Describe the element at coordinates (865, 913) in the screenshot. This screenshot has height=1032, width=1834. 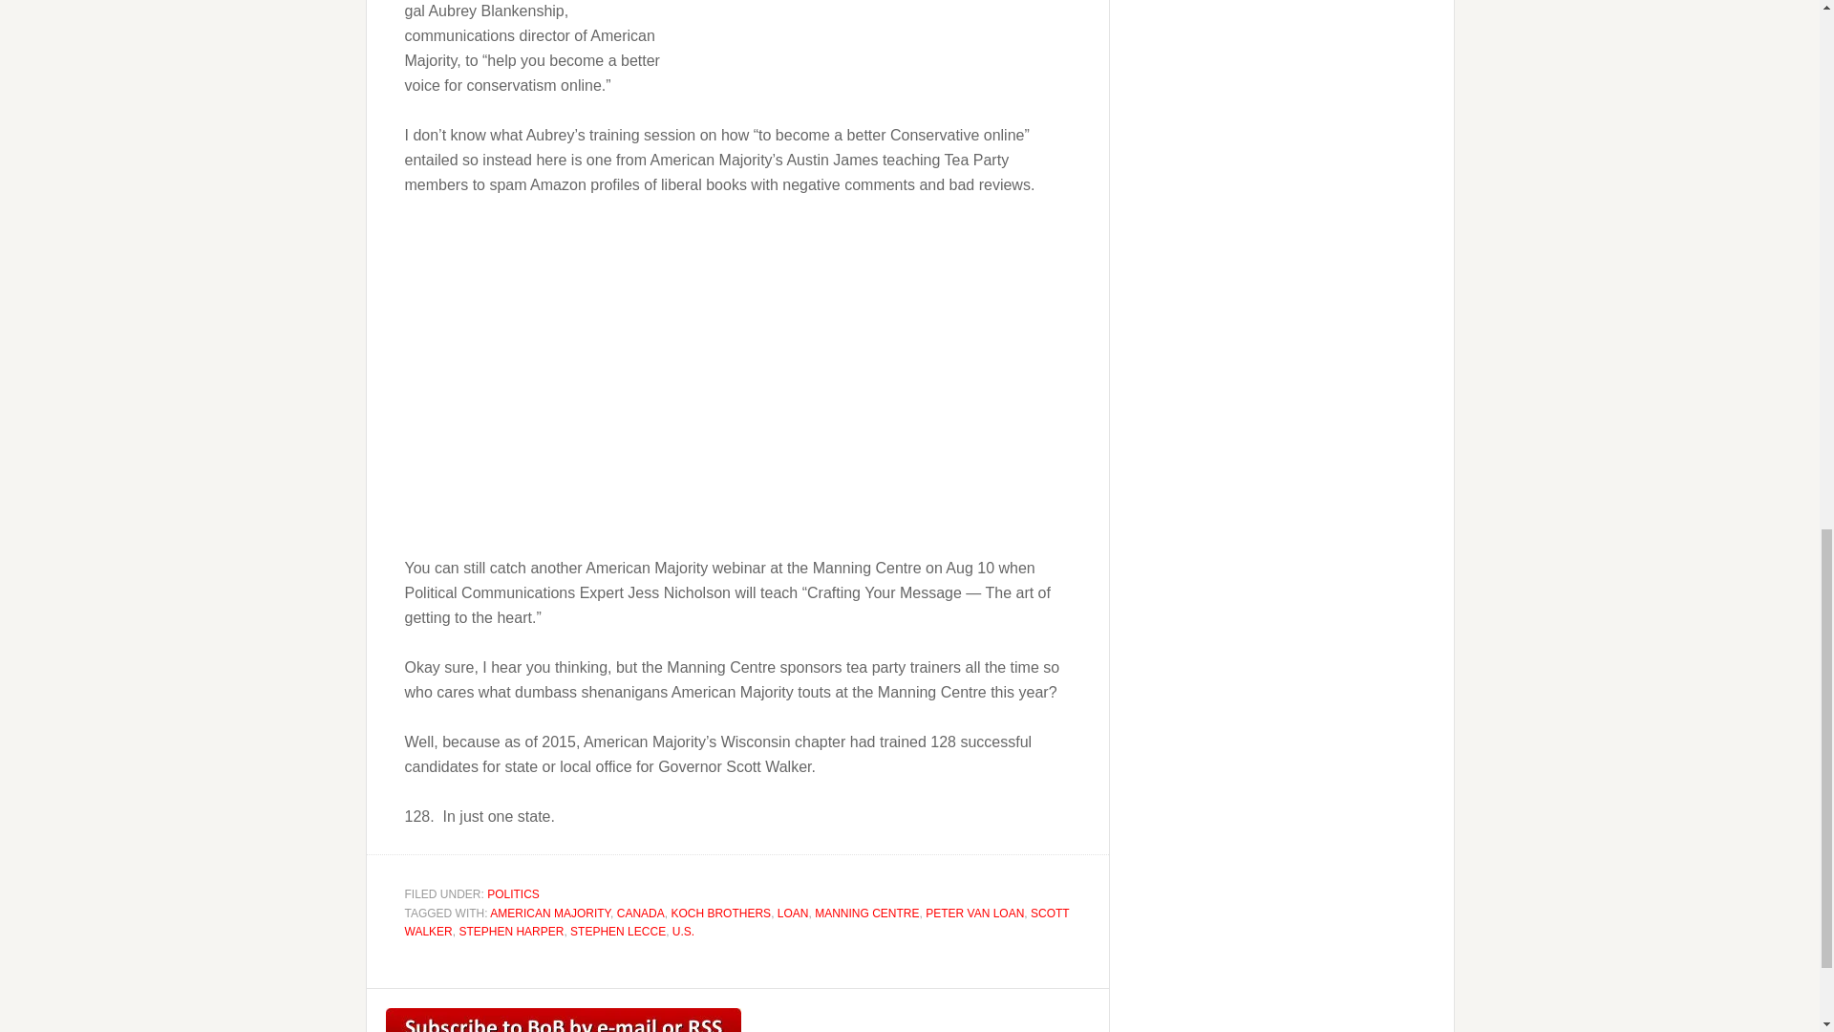
I see `MANNING CENTRE` at that location.